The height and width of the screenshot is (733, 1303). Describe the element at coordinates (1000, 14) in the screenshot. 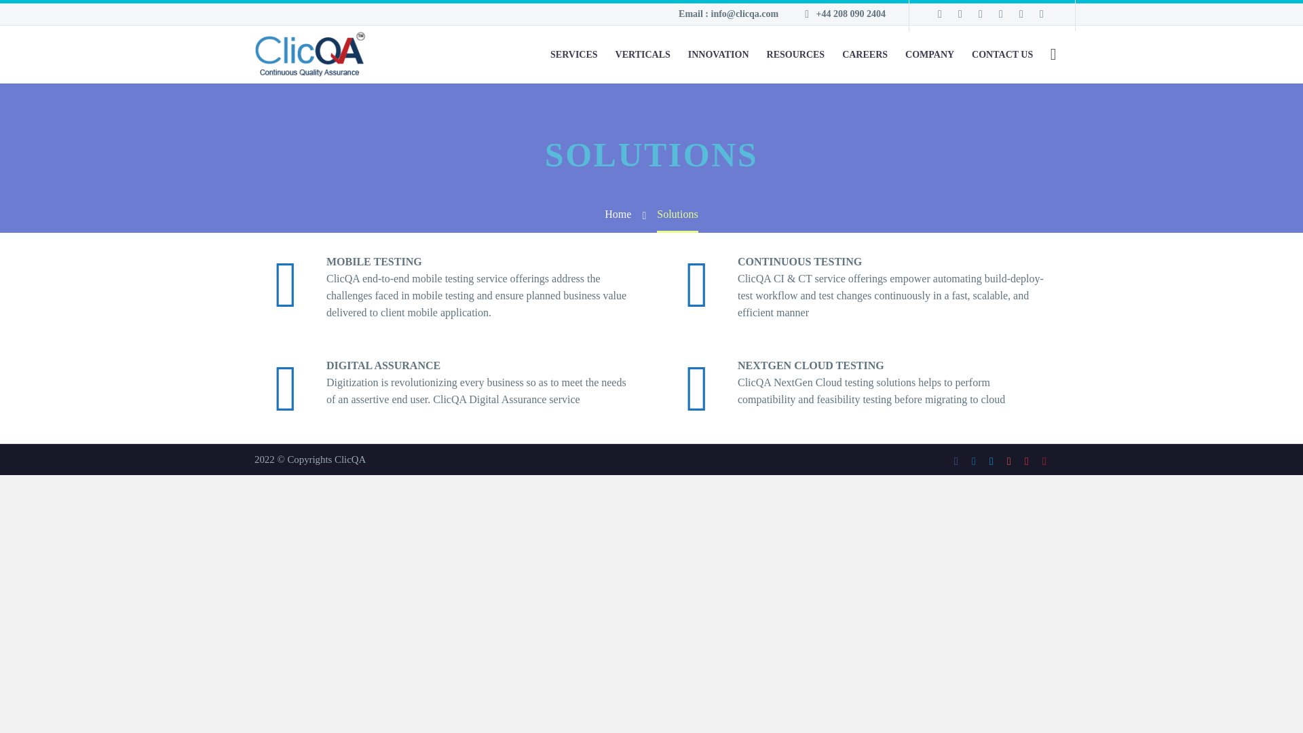

I see `Pinterest` at that location.